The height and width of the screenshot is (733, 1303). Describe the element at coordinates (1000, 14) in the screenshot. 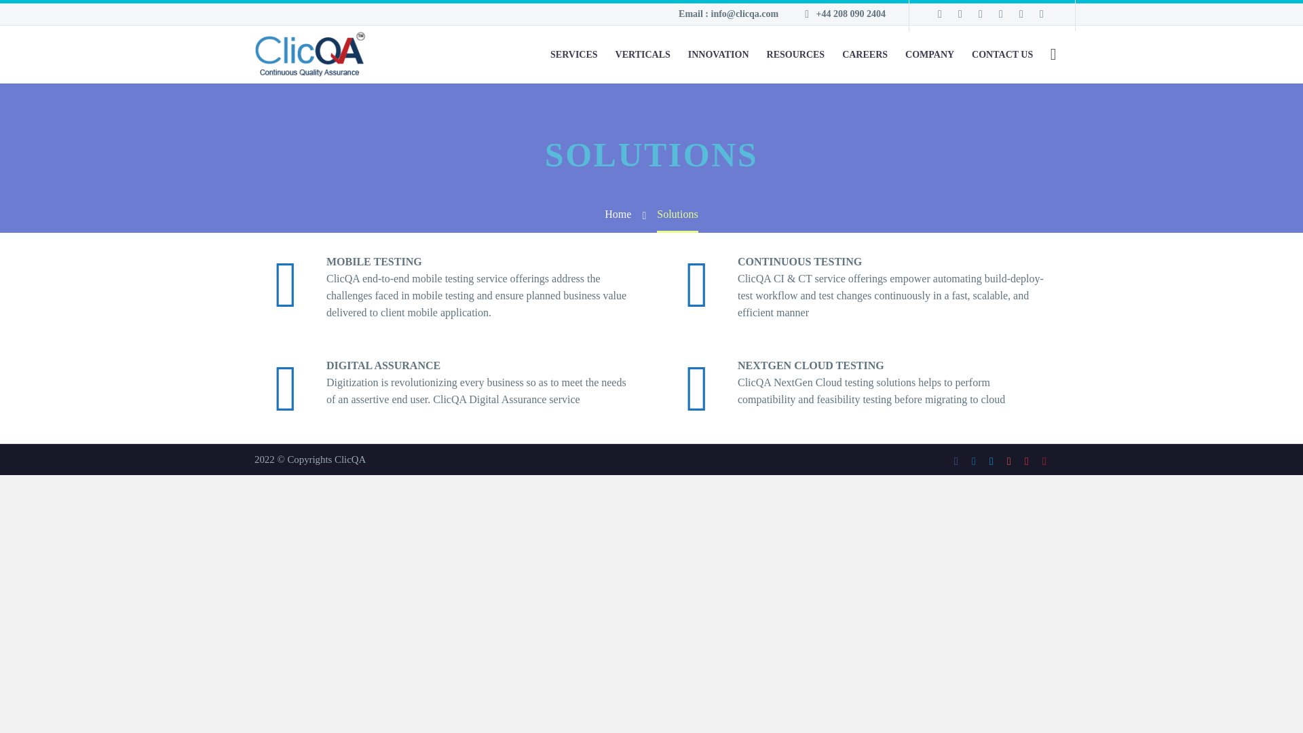

I see `Pinterest` at that location.